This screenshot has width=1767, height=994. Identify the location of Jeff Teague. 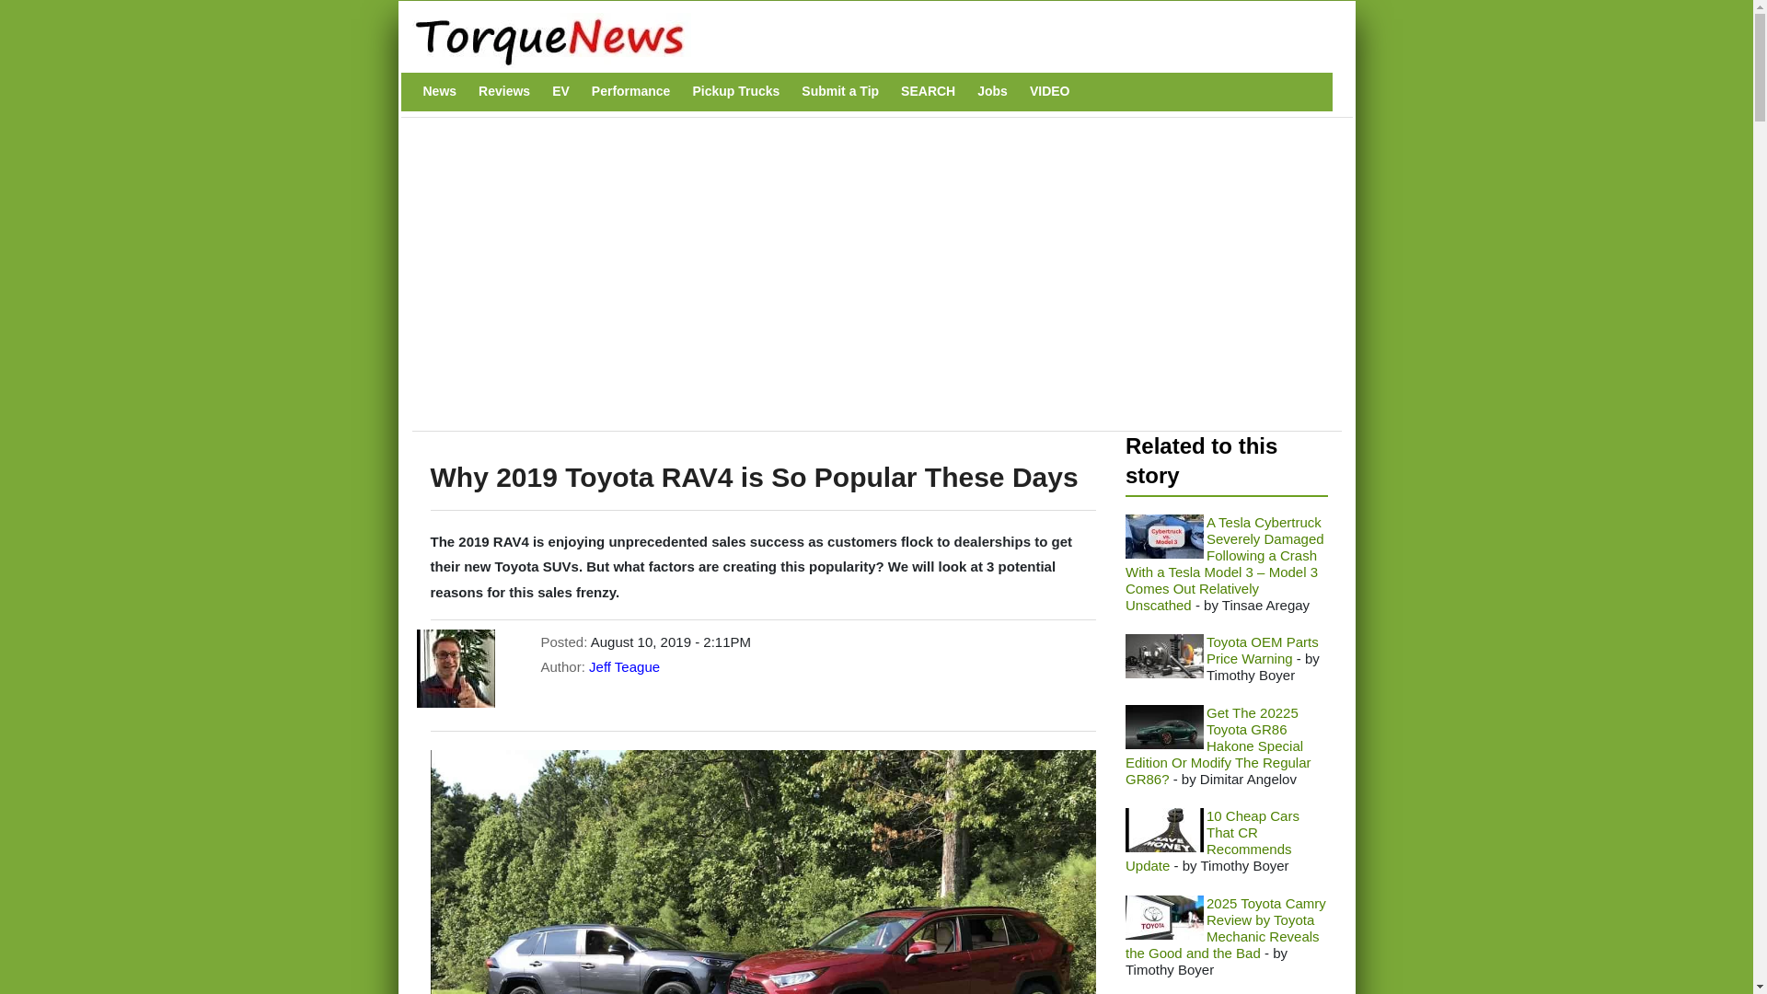
(624, 666).